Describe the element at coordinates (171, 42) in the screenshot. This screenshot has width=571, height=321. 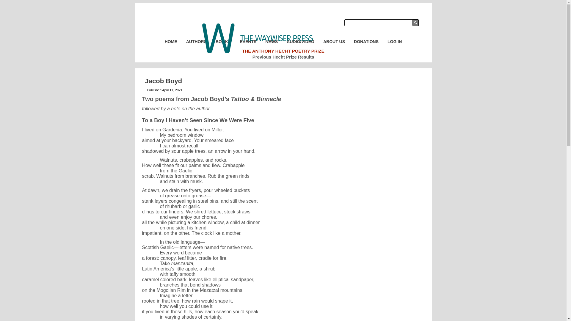
I see `Home` at that location.